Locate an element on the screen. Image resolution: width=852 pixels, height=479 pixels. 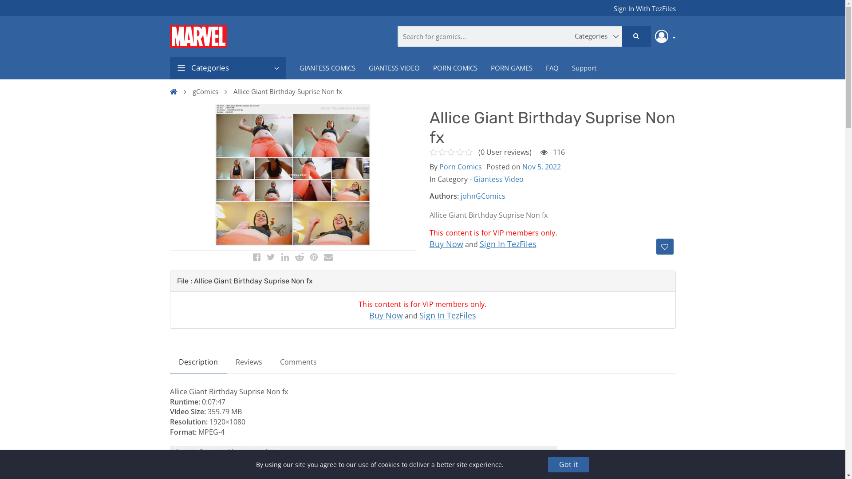
Giantess Video is located at coordinates (498, 179).